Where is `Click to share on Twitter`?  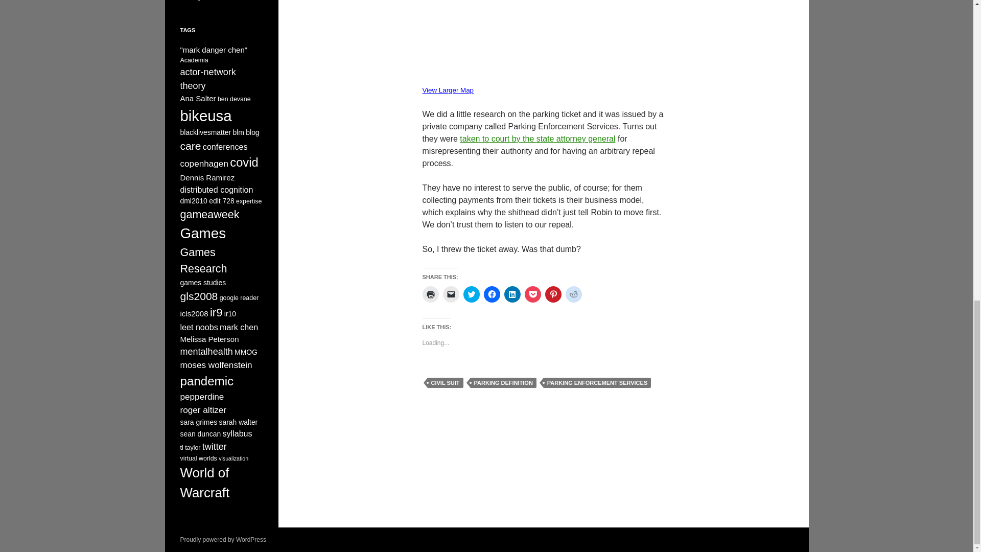
Click to share on Twitter is located at coordinates (471, 294).